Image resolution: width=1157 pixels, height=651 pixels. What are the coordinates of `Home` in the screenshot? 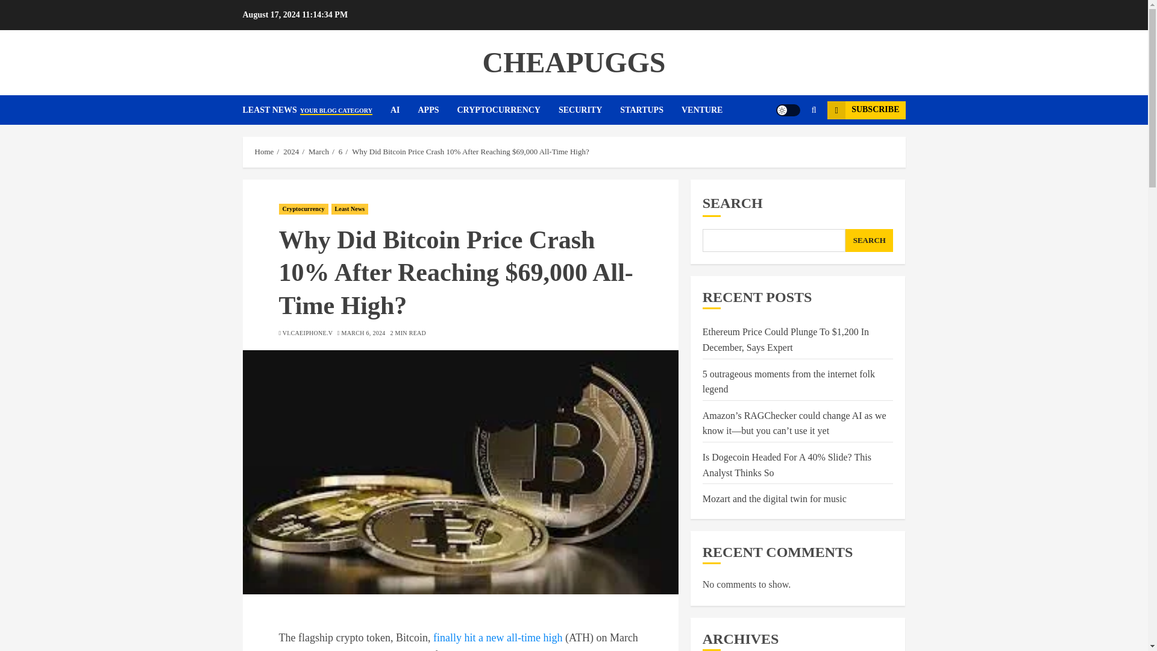 It's located at (264, 152).